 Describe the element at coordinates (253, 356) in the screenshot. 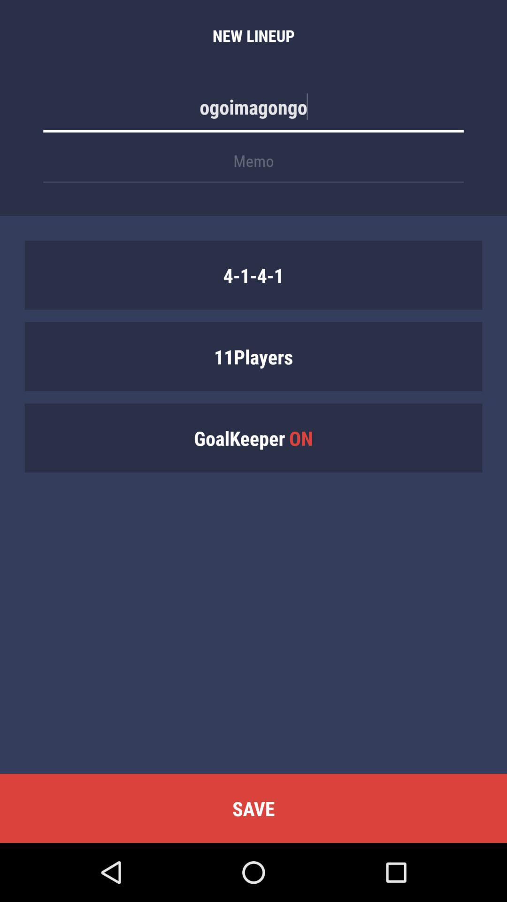

I see `click the item below 4 1 4` at that location.